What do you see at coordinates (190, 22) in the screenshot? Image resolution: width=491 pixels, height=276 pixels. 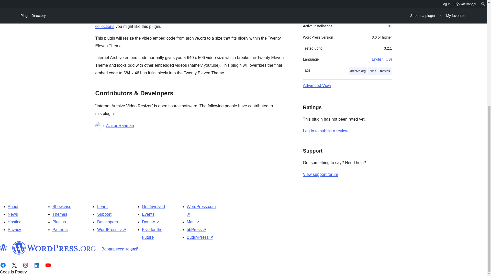 I see `Internet Archive Community Video` at bounding box center [190, 22].